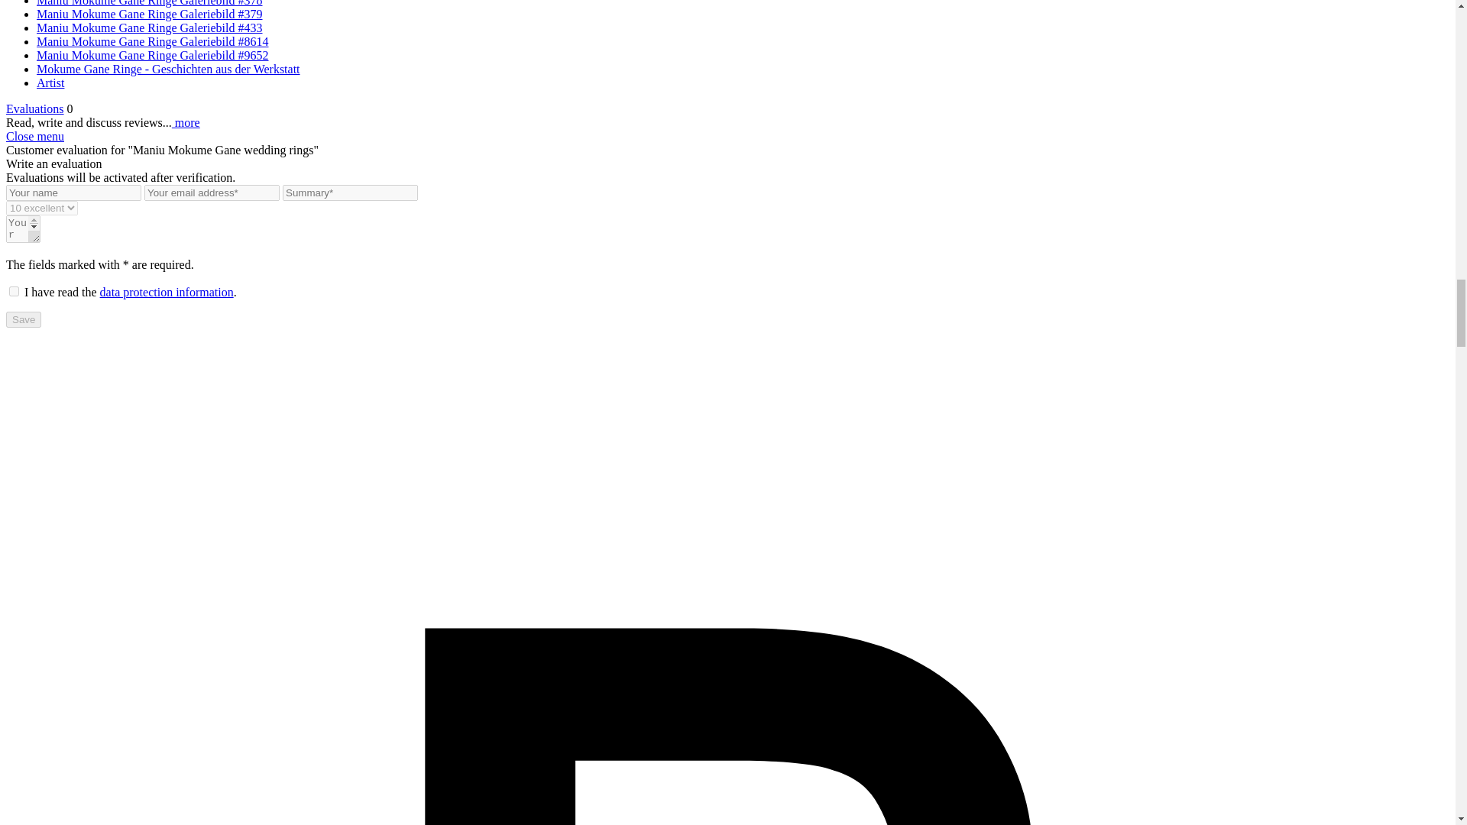 The width and height of the screenshot is (1467, 825). What do you see at coordinates (14, 290) in the screenshot?
I see `1` at bounding box center [14, 290].